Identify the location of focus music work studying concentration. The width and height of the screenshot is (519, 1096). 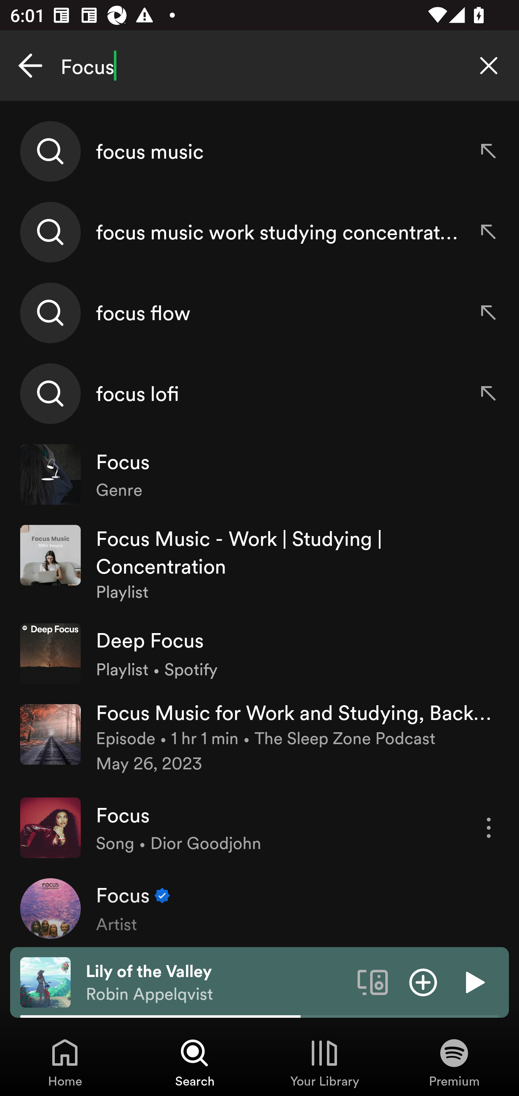
(259, 232).